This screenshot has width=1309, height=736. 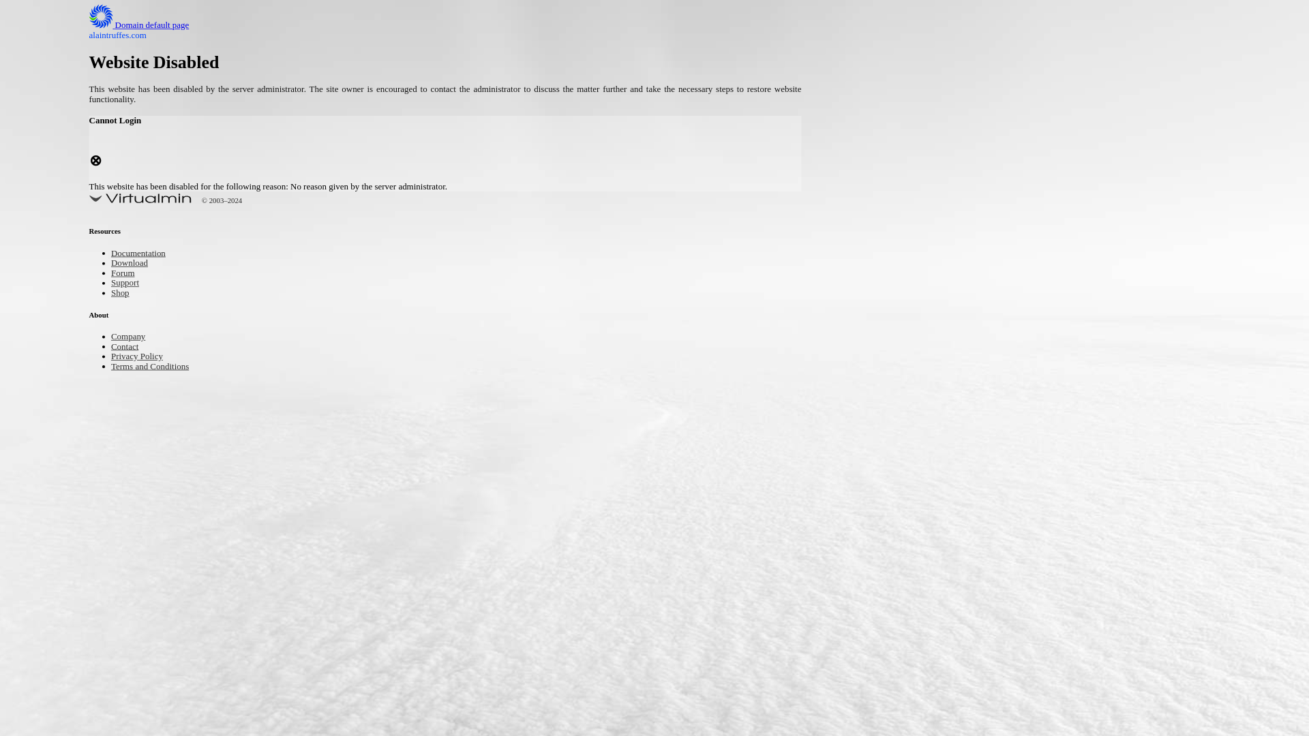 What do you see at coordinates (122, 294) in the screenshot?
I see `Shop` at bounding box center [122, 294].